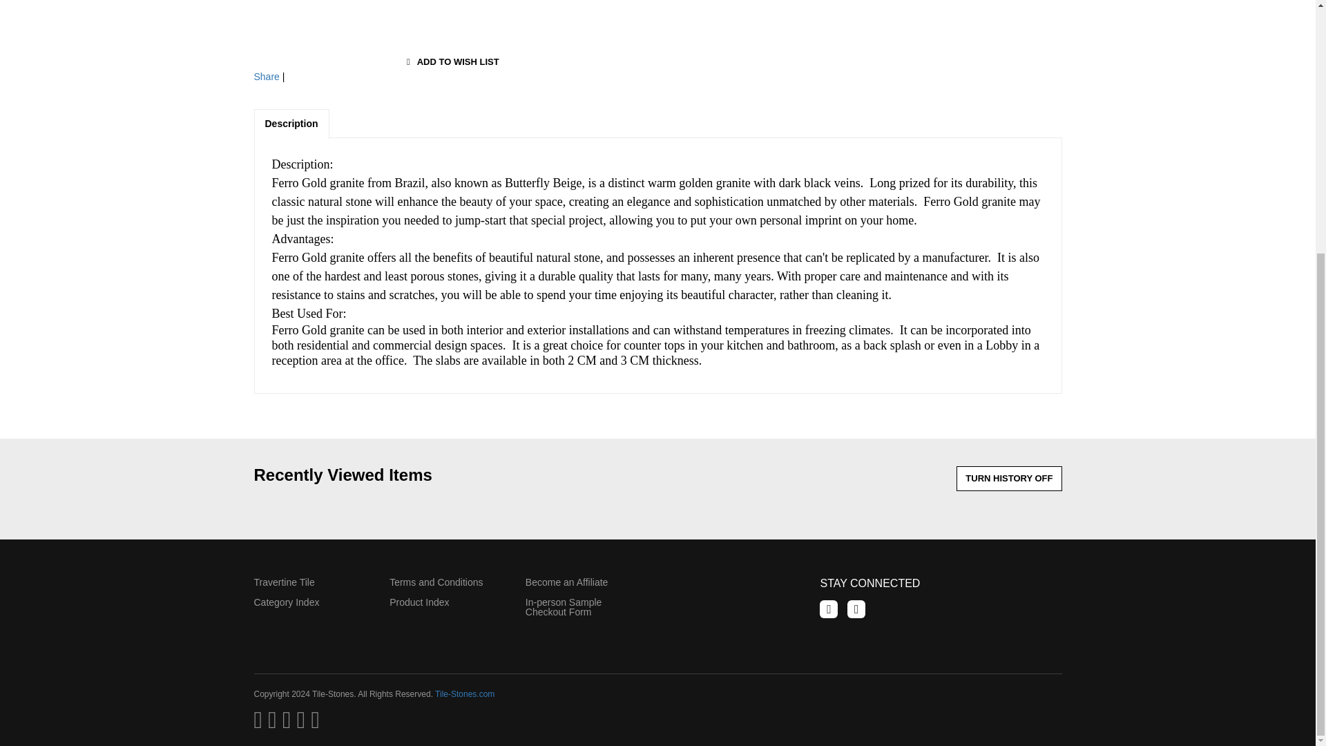 The image size is (1326, 746). What do you see at coordinates (829, 609) in the screenshot?
I see `Like Us on Facebook` at bounding box center [829, 609].